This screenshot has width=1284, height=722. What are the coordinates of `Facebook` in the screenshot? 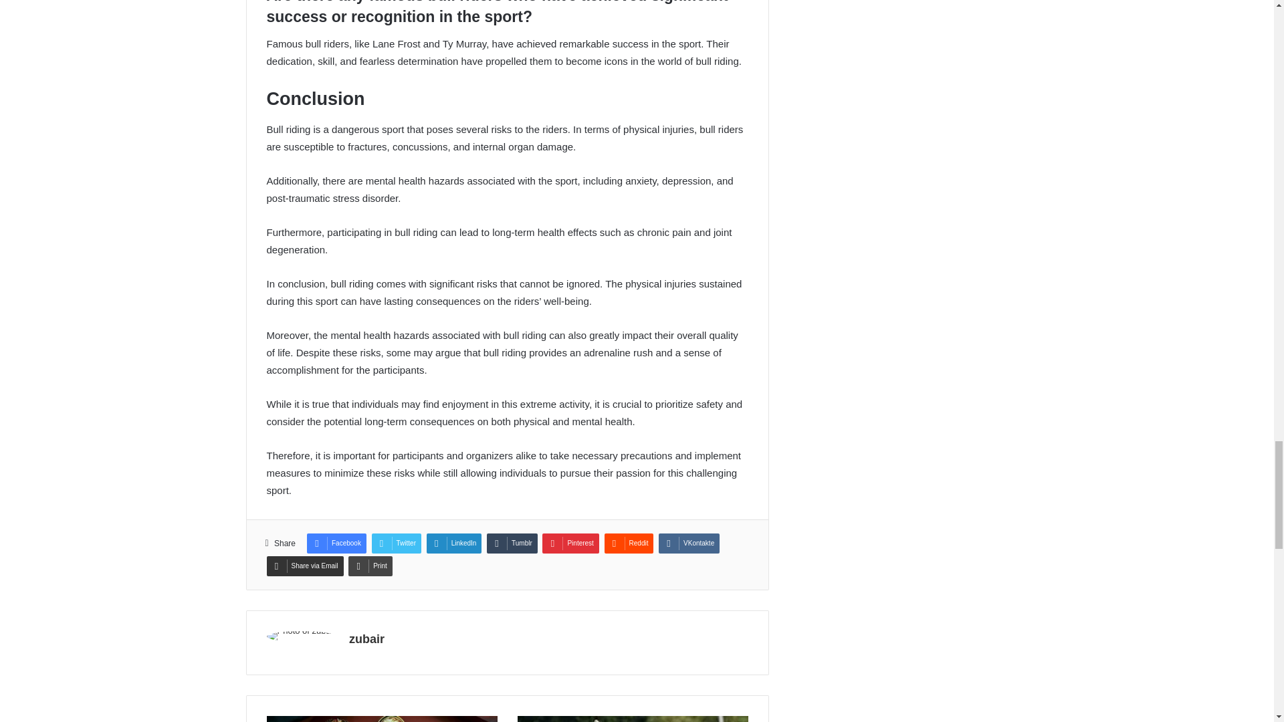 It's located at (336, 544).